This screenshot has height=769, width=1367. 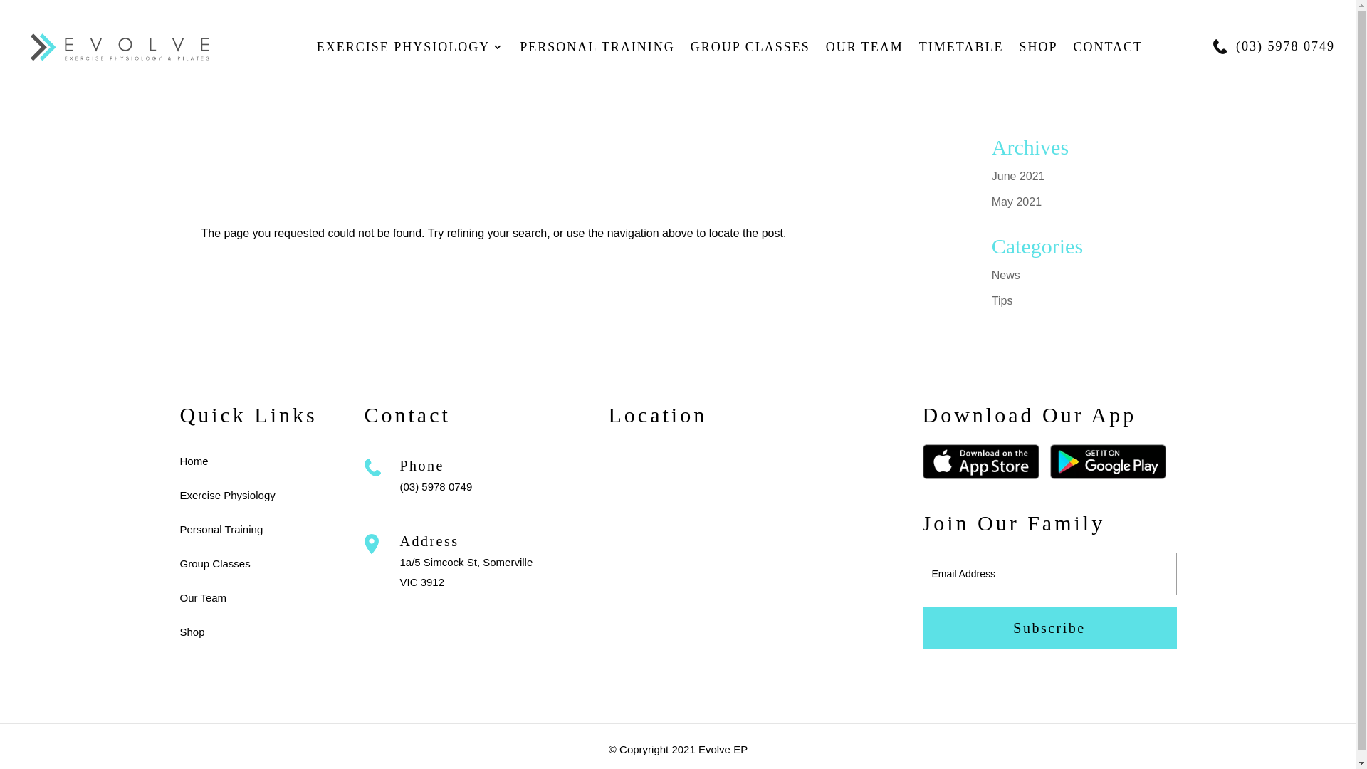 I want to click on Tips, so click(x=1002, y=300).